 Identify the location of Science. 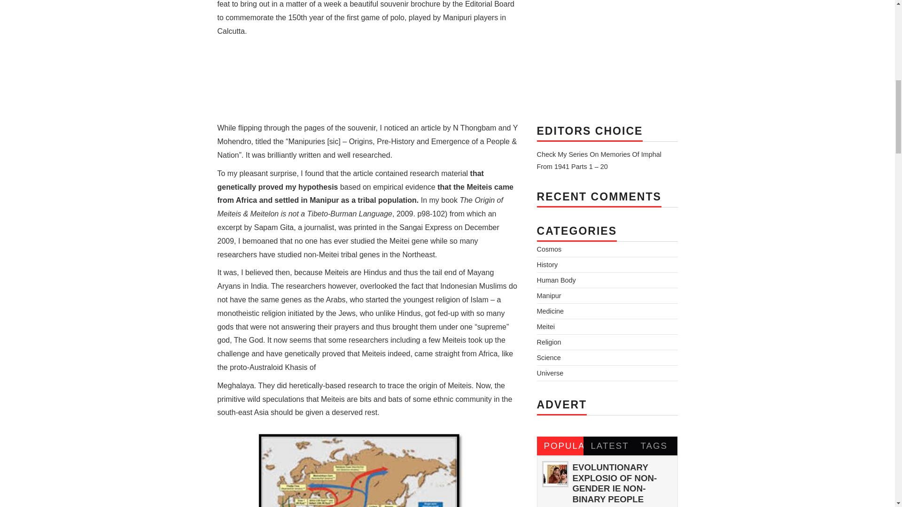
(548, 358).